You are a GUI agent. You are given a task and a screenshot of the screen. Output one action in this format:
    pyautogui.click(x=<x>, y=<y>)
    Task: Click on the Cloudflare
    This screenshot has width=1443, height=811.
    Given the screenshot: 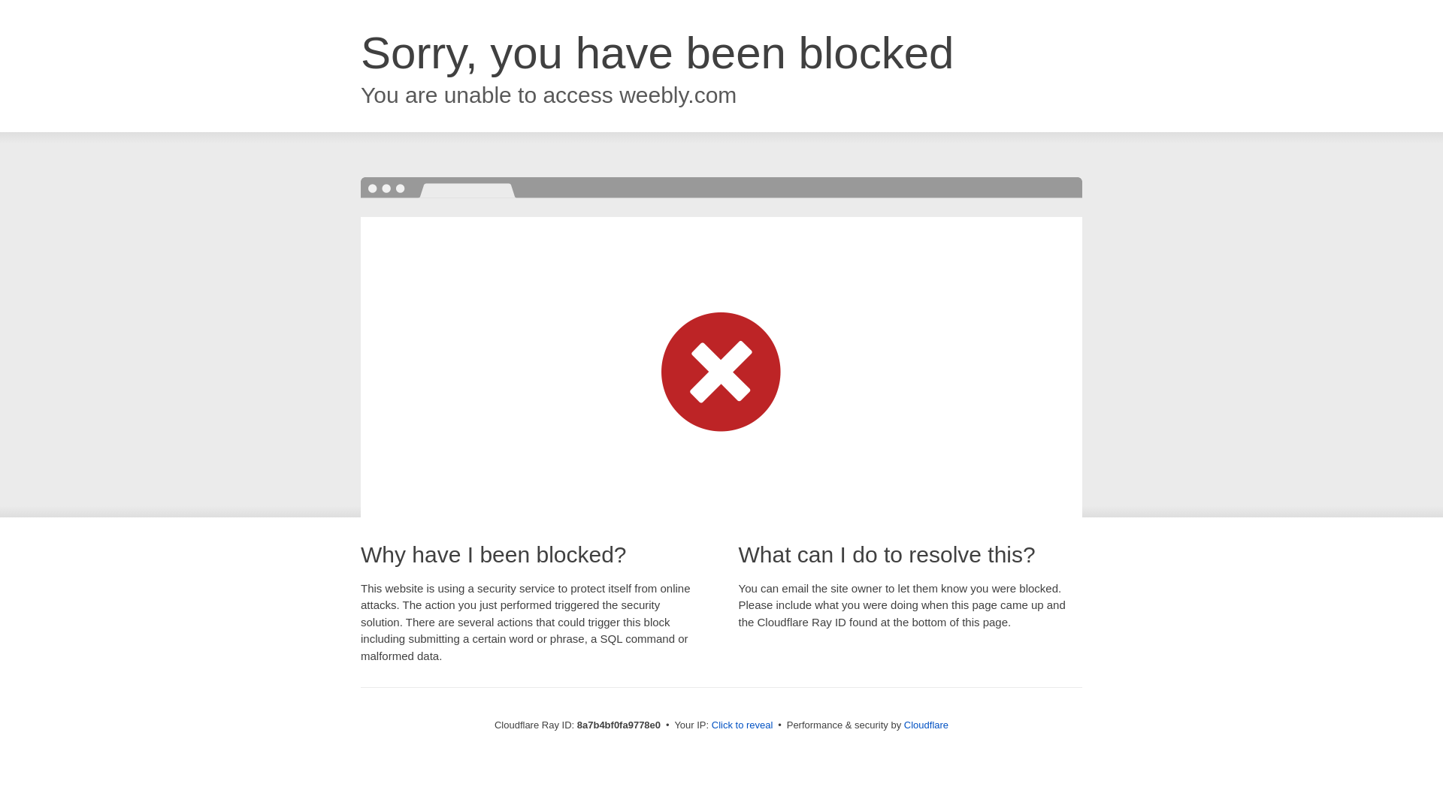 What is the action you would take?
    pyautogui.click(x=926, y=725)
    